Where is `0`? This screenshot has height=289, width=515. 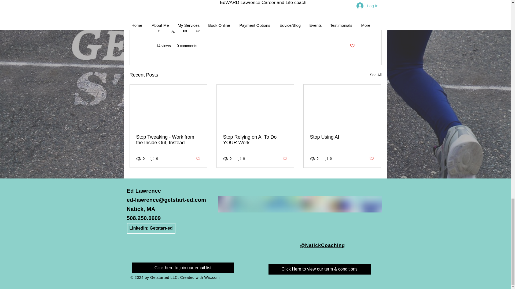
0 is located at coordinates (154, 159).